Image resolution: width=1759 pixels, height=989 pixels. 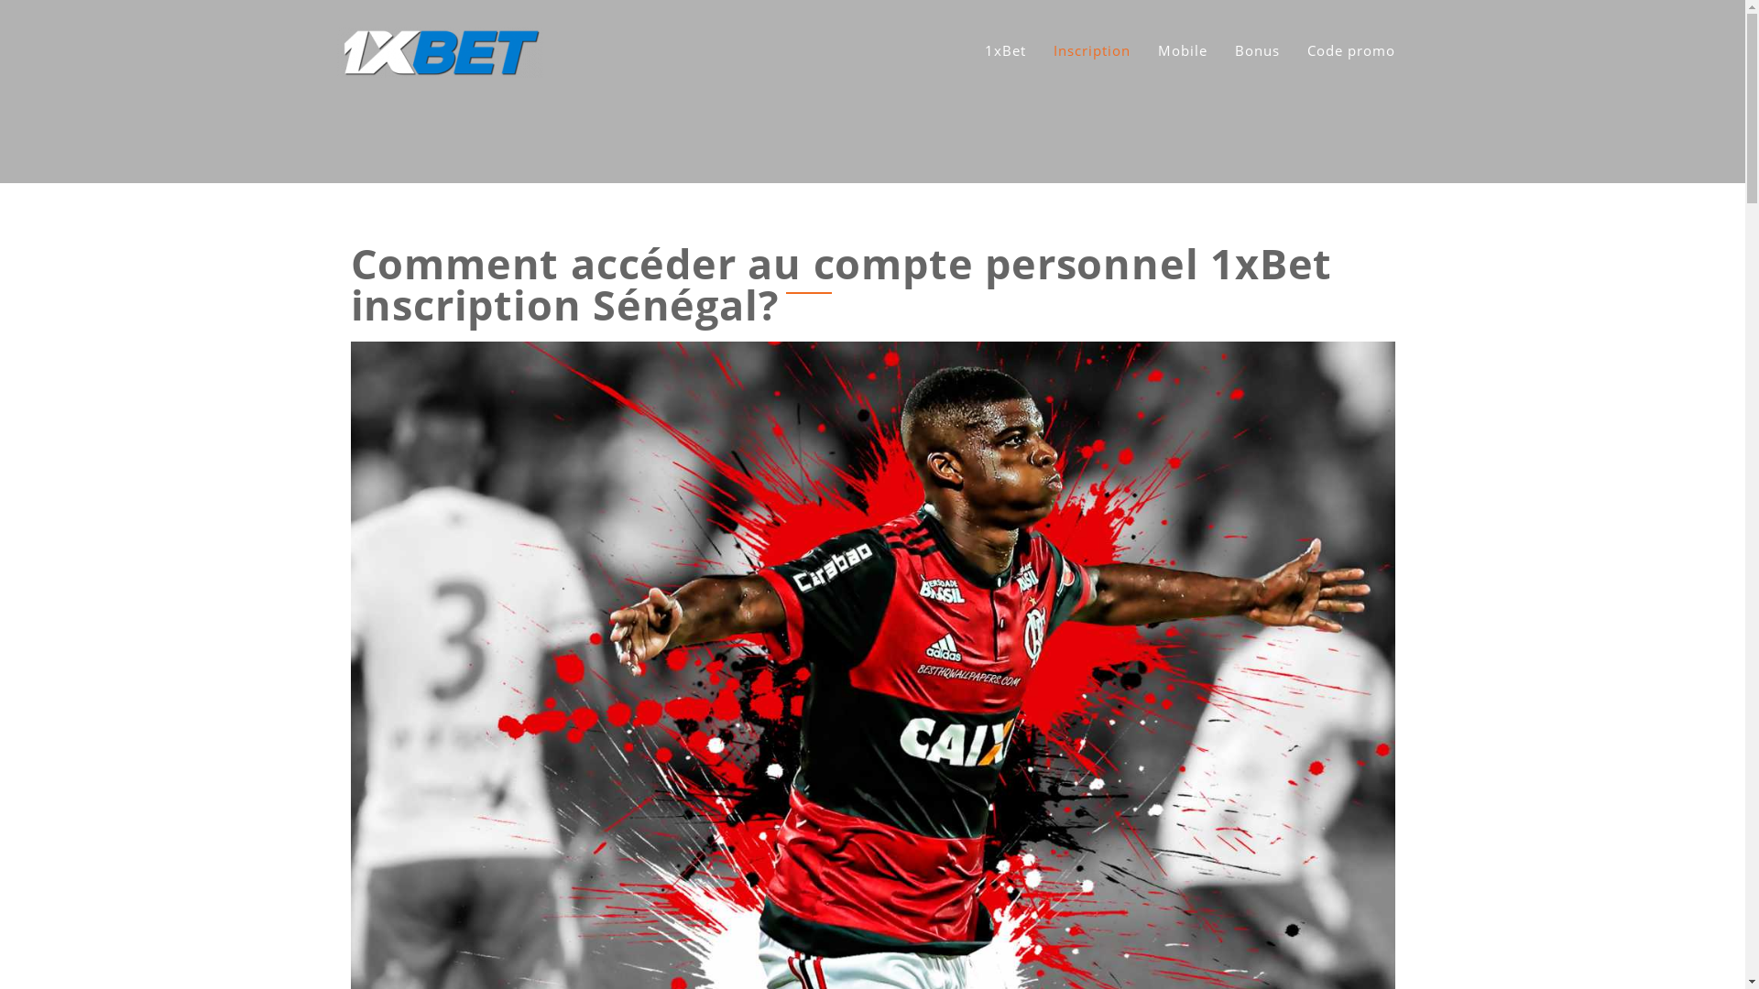 I want to click on Bonus, so click(x=1257, y=50).